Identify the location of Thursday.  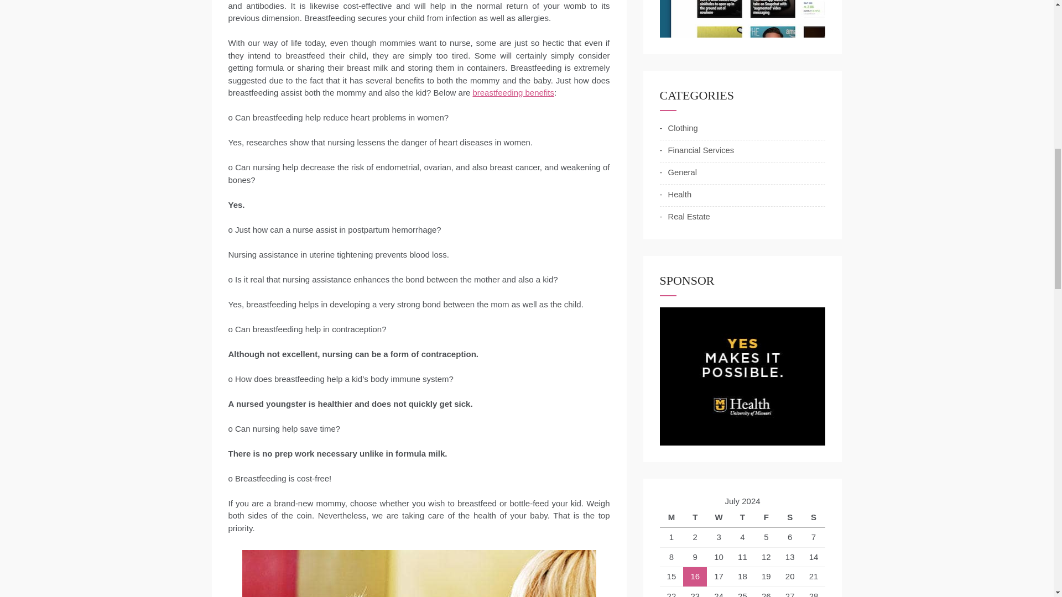
(742, 517).